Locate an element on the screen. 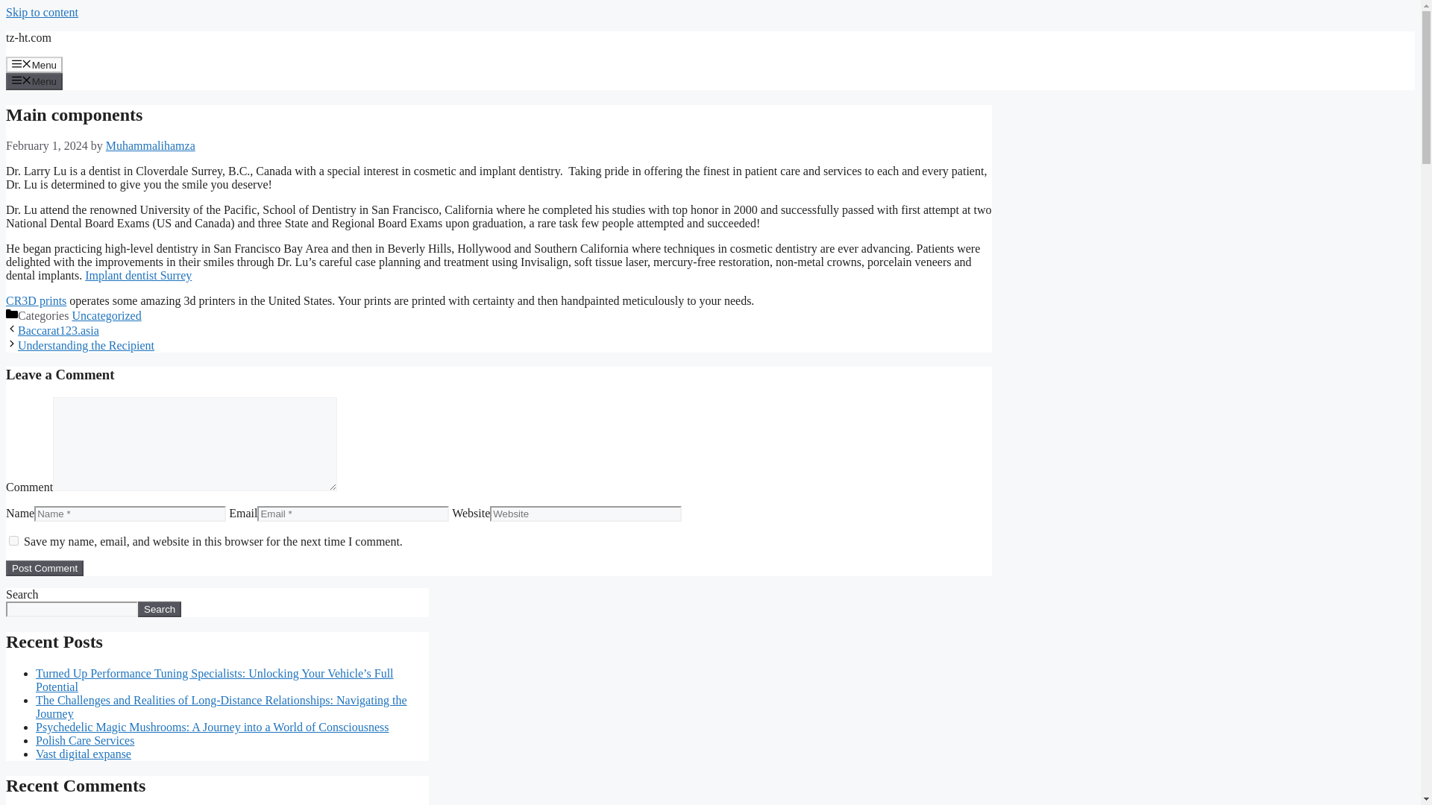 The image size is (1432, 805). Uncategorized is located at coordinates (106, 315).